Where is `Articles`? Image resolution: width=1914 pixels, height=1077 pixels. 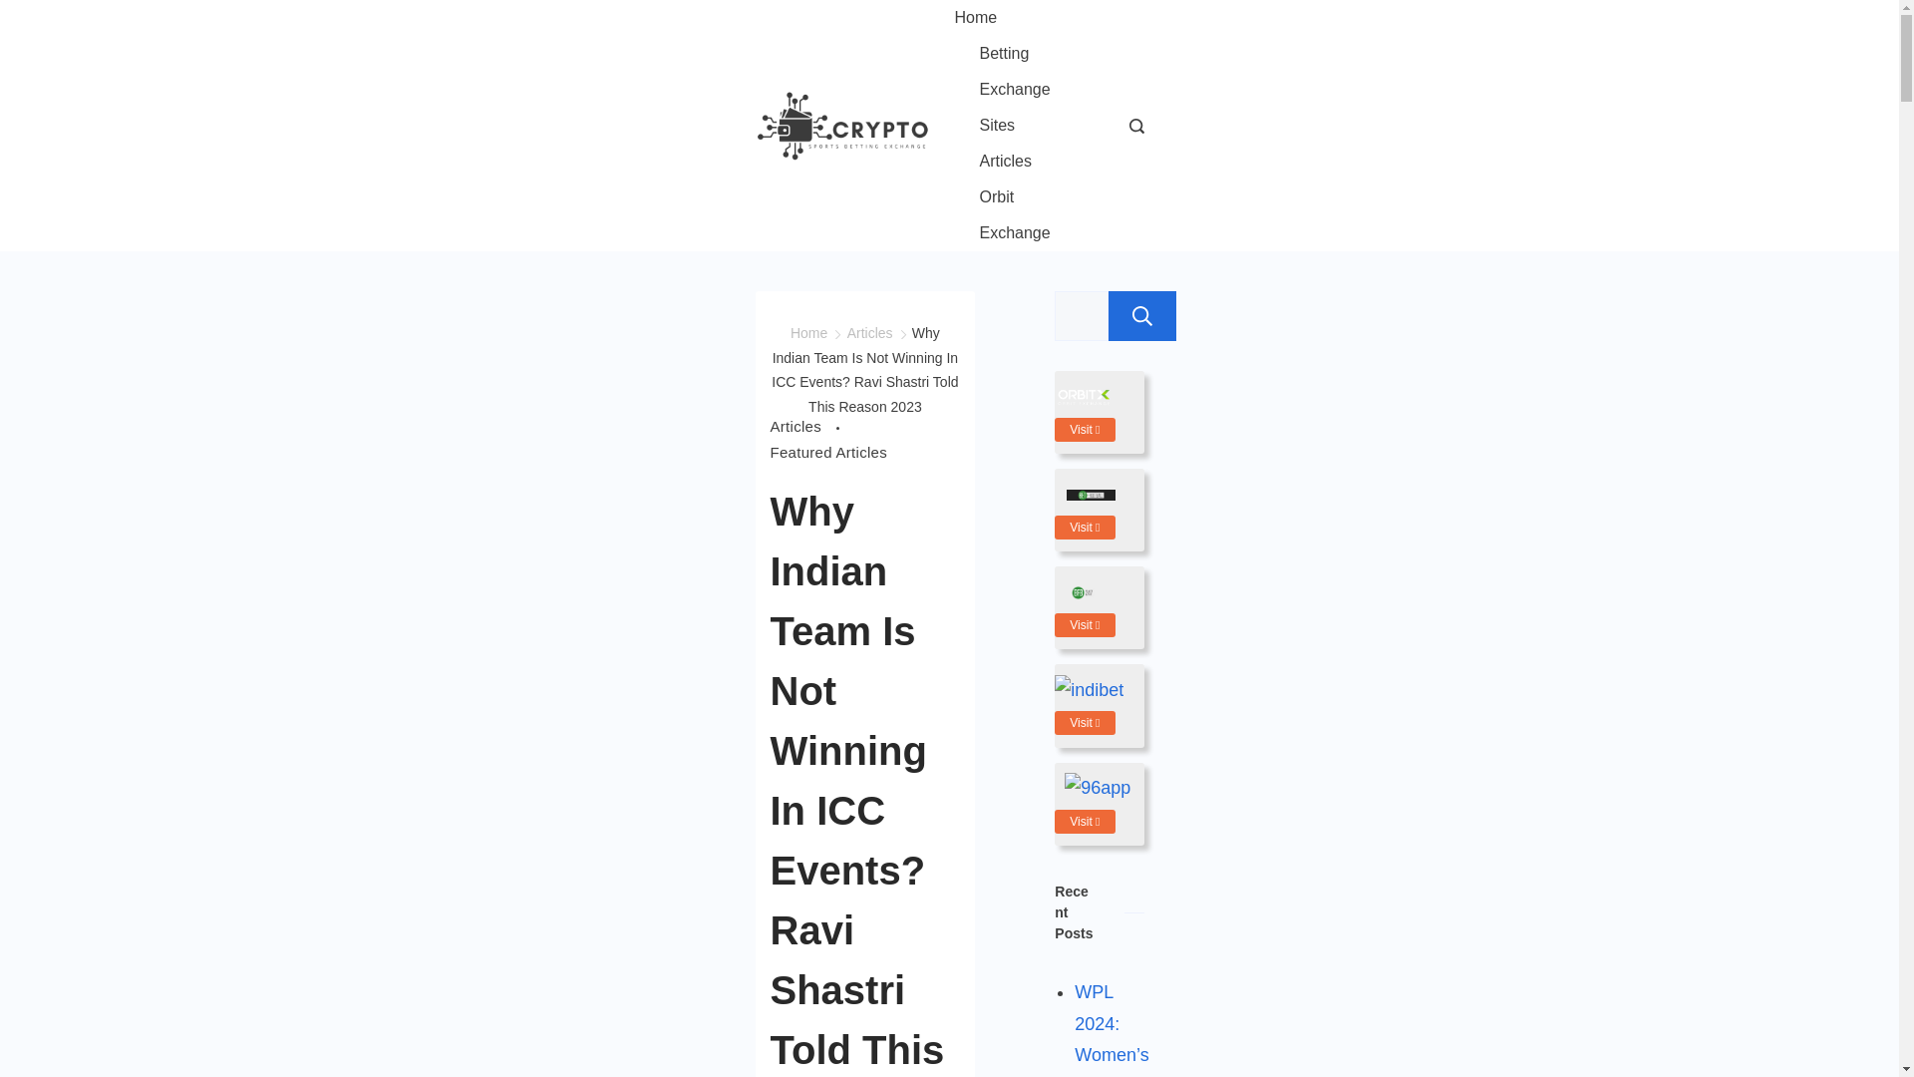 Articles is located at coordinates (1005, 162).